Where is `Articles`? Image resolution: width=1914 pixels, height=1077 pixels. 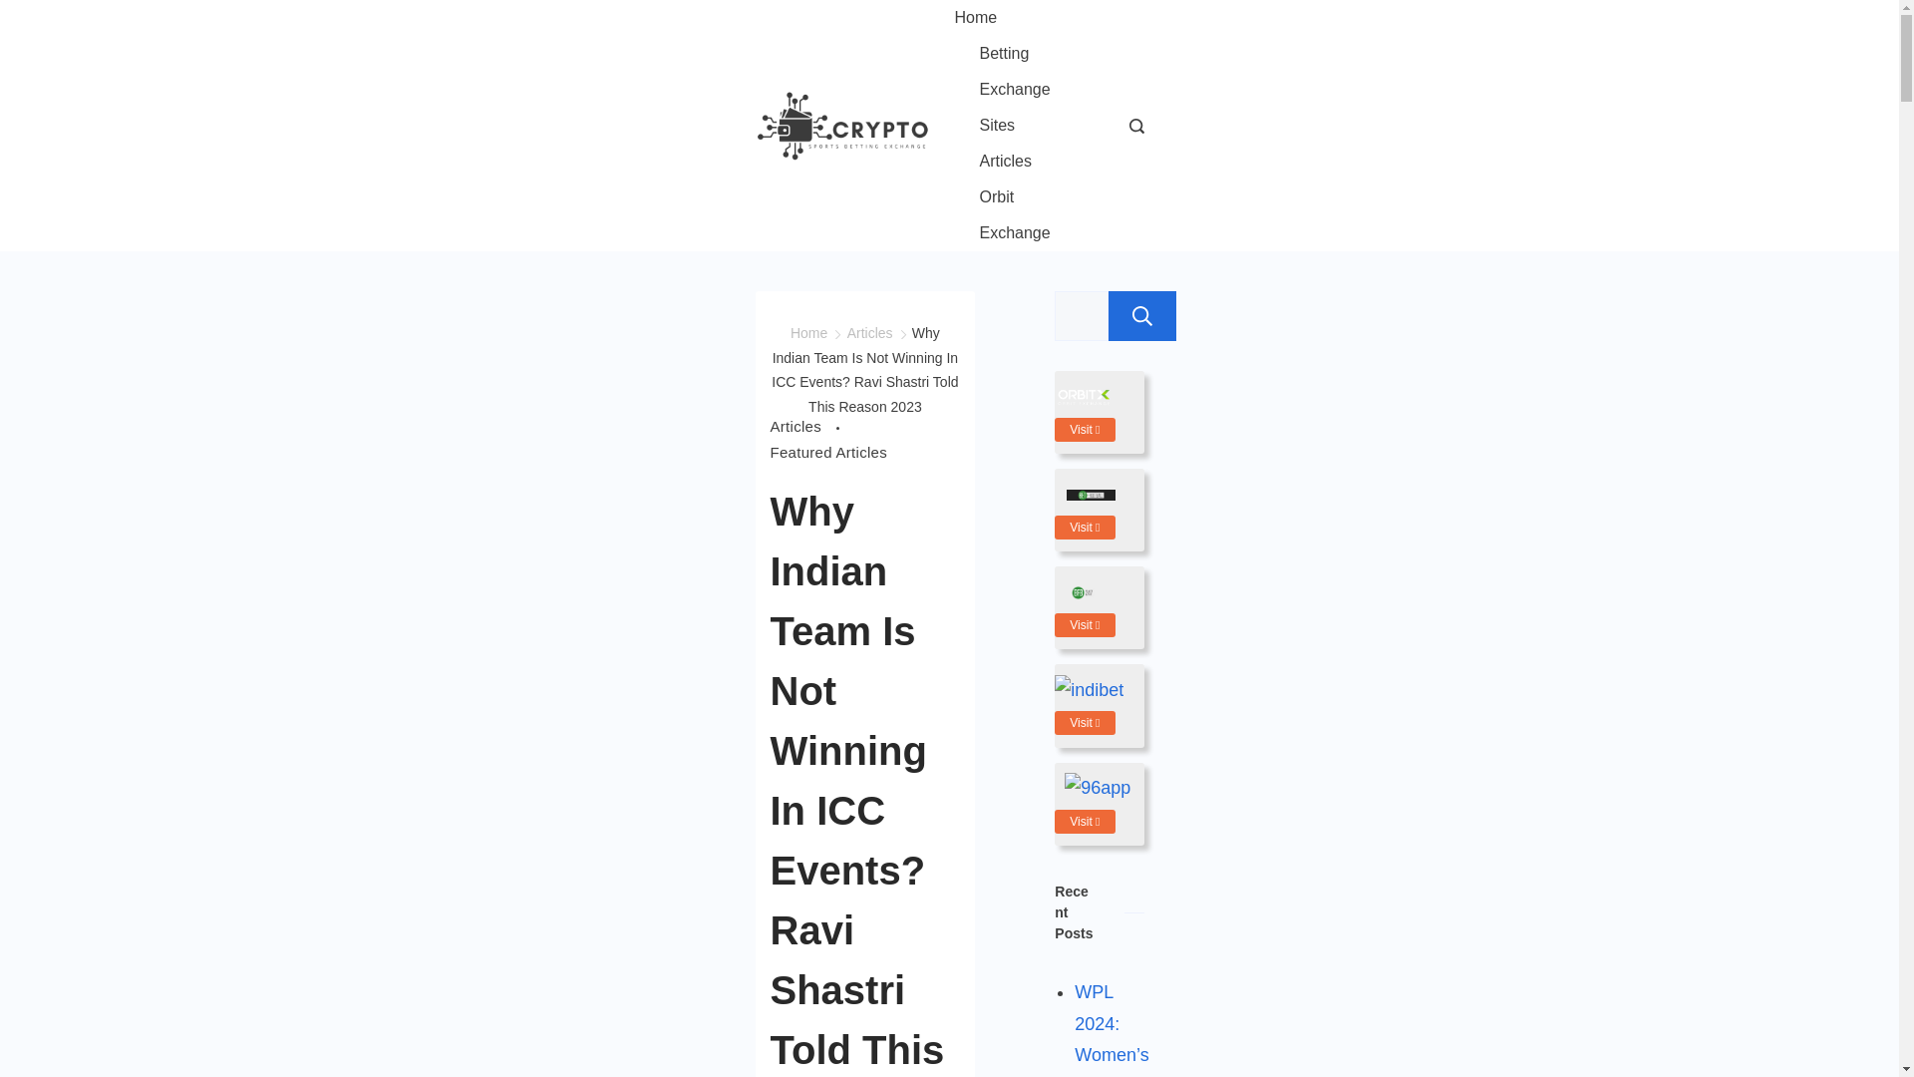 Articles is located at coordinates (1005, 162).